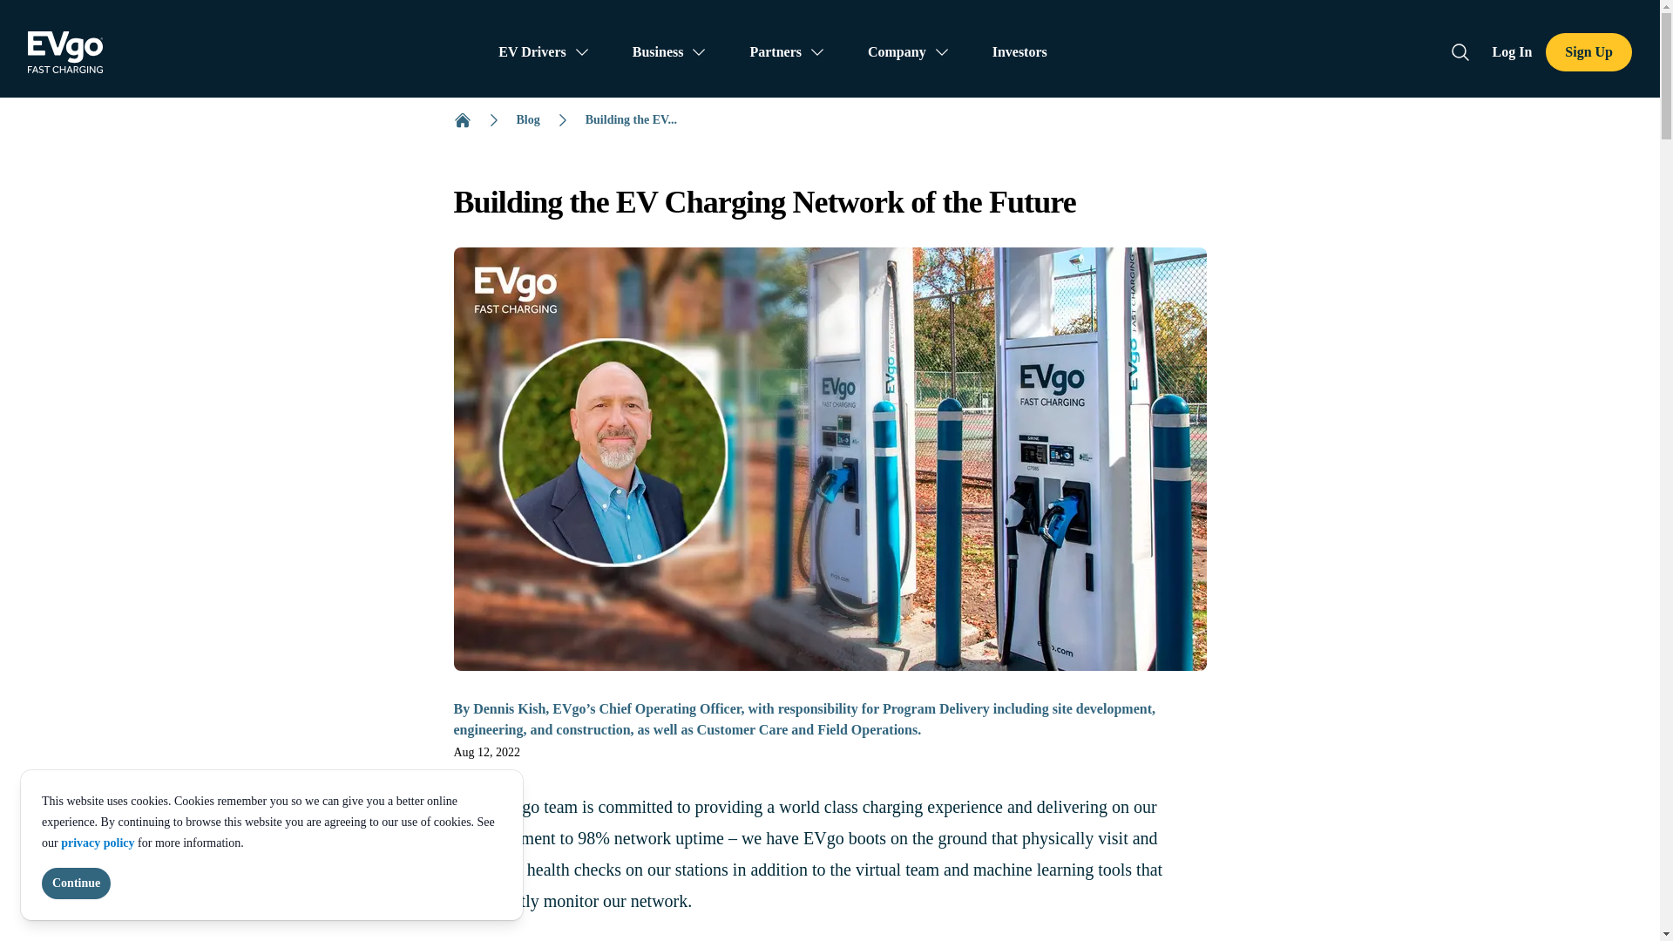 Image resolution: width=1673 pixels, height=941 pixels. I want to click on Log In, so click(1512, 52).